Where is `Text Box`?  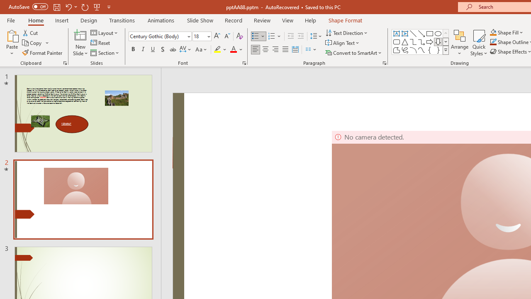
Text Box is located at coordinates (397, 33).